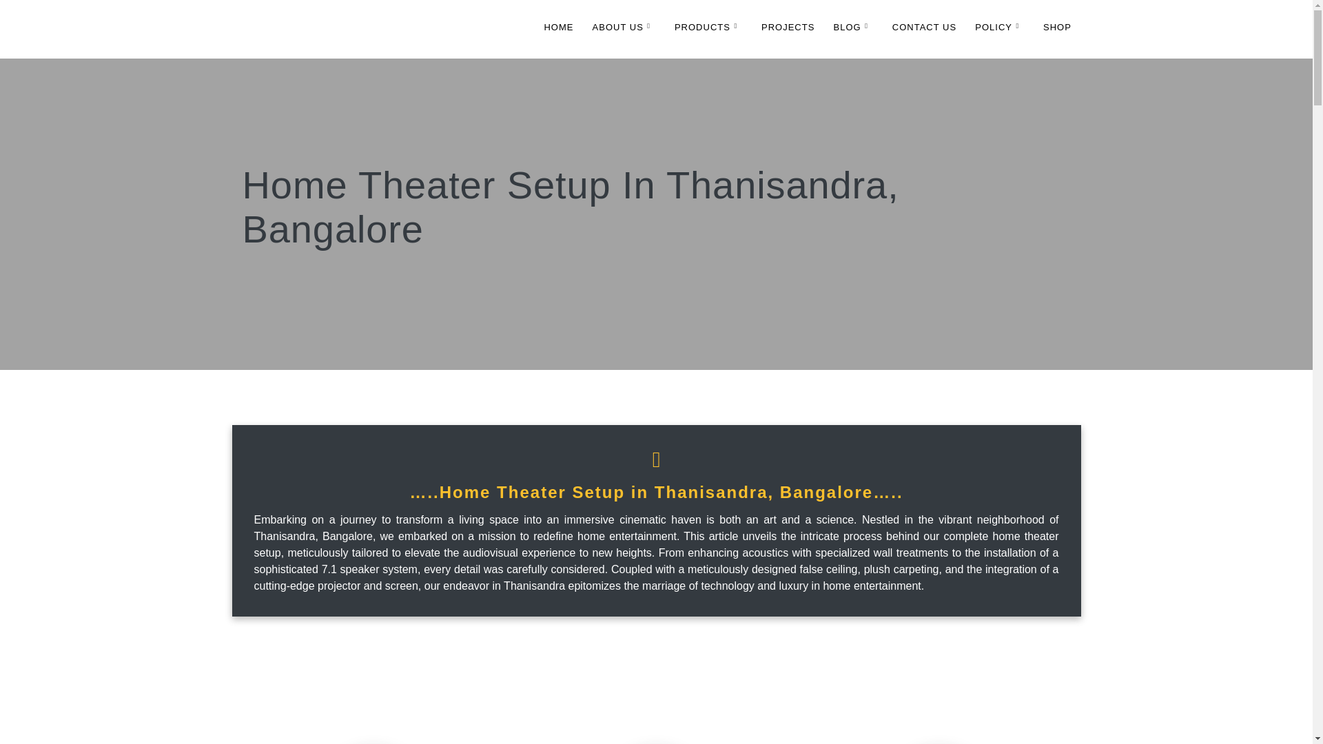 The height and width of the screenshot is (744, 1323). Describe the element at coordinates (558, 29) in the screenshot. I see `HOME` at that location.